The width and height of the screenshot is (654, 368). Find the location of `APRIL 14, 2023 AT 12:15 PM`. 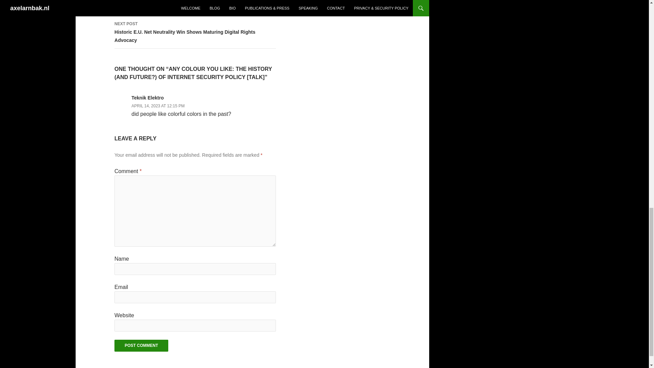

APRIL 14, 2023 AT 12:15 PM is located at coordinates (158, 106).